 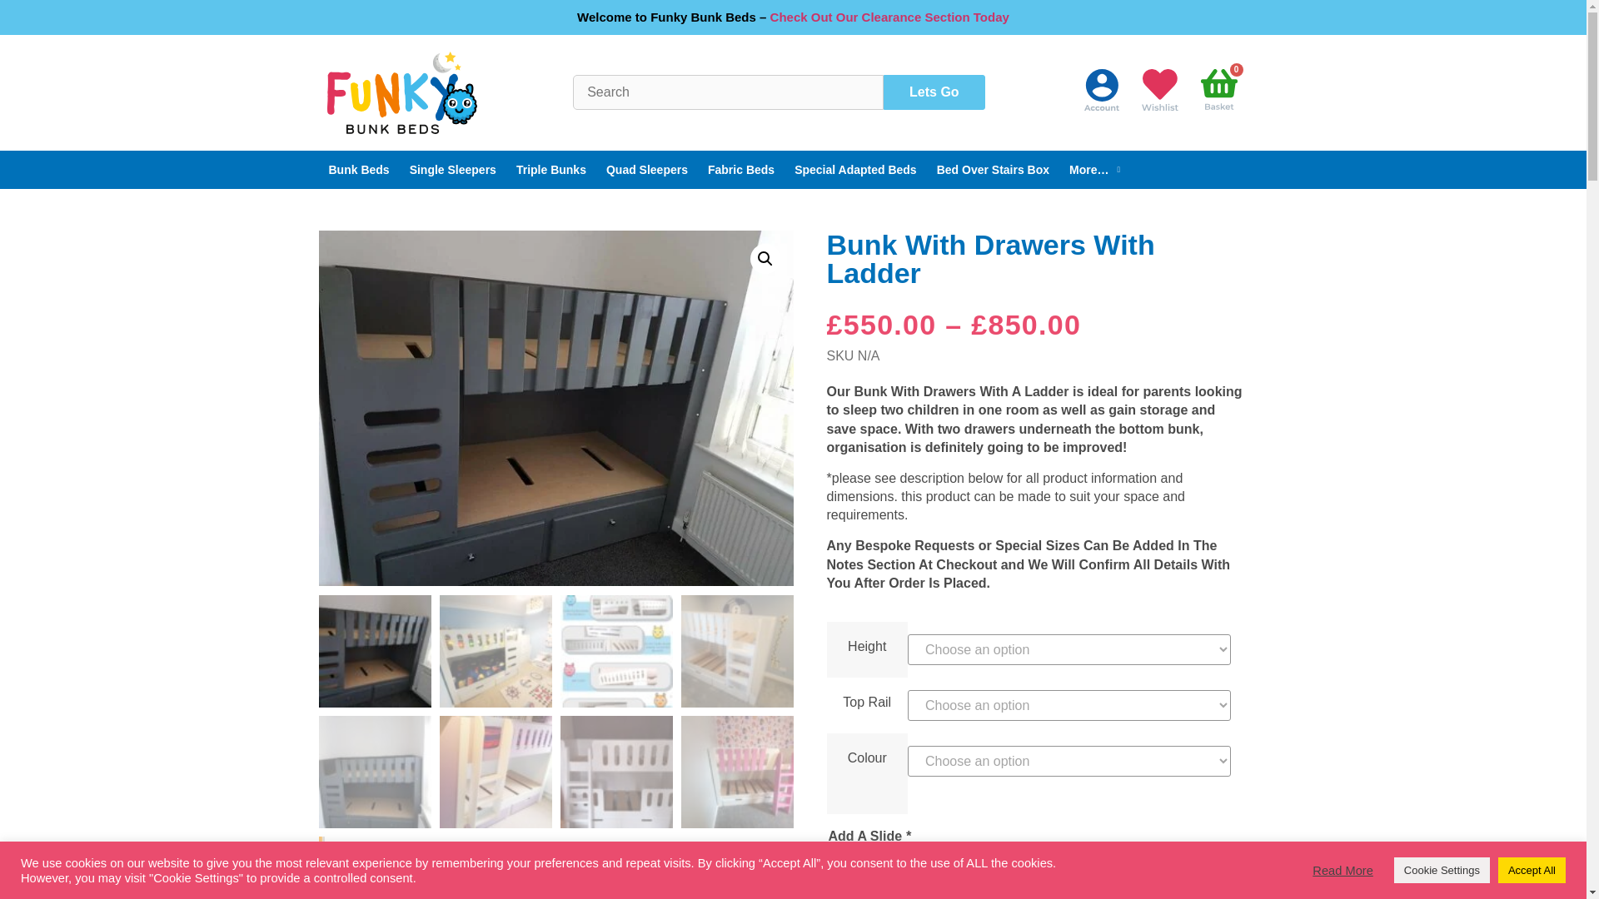 I want to click on 0, so click(x=1219, y=92).